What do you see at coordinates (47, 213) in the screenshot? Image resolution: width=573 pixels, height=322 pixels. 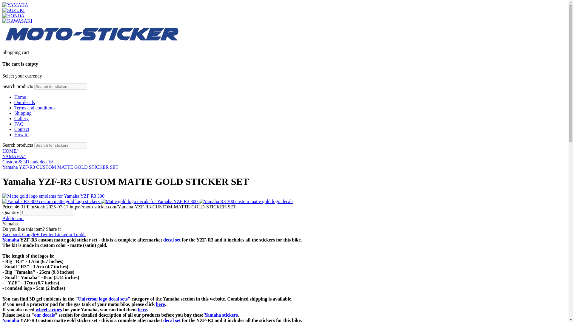 I see `1` at bounding box center [47, 213].